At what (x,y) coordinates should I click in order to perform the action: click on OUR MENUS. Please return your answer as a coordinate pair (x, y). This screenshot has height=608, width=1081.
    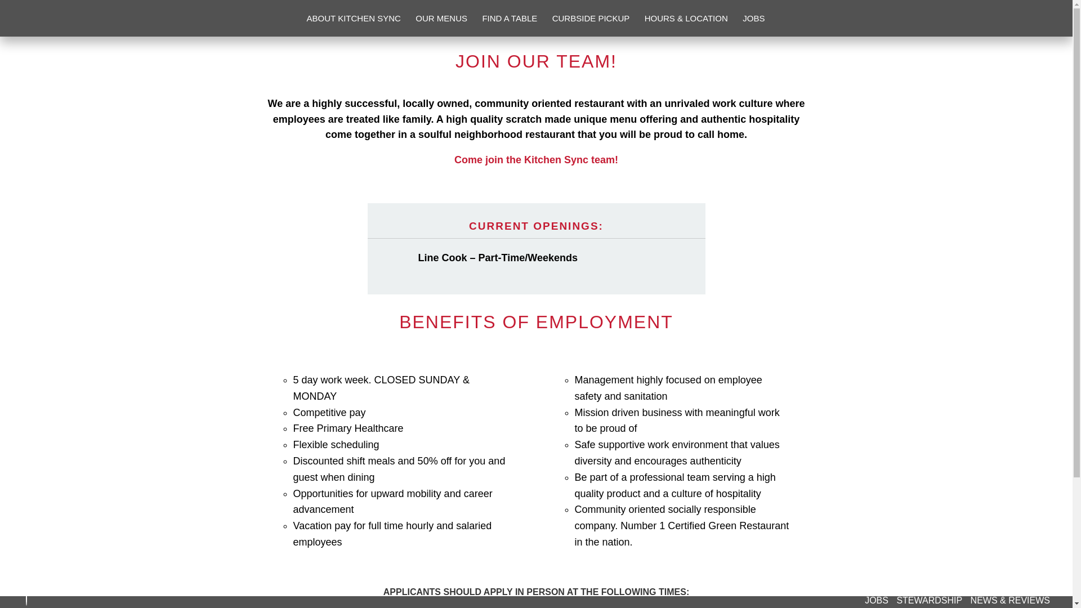
    Looking at the image, I should click on (441, 25).